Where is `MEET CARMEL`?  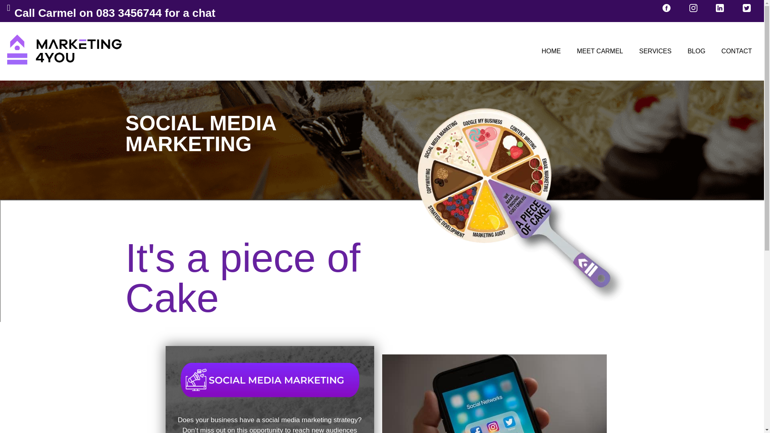
MEET CARMEL is located at coordinates (600, 51).